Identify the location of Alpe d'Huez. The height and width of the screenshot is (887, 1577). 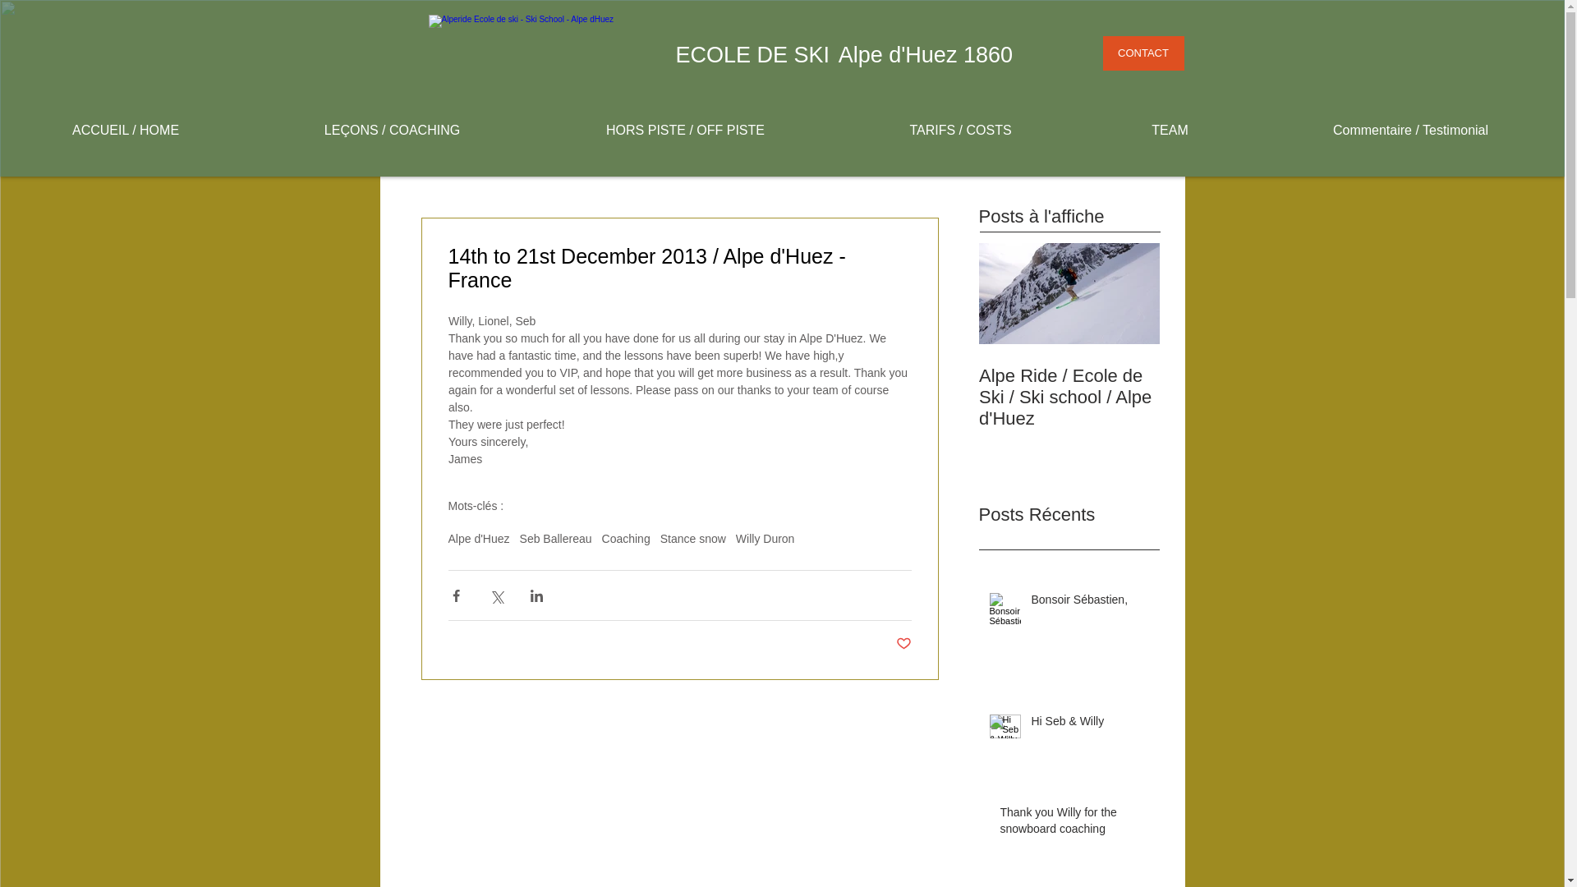
(478, 539).